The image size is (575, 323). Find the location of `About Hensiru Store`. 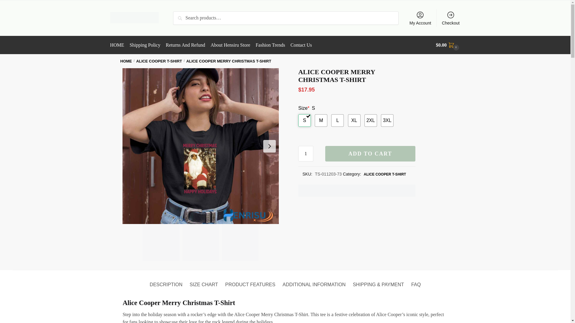

About Hensiru Store is located at coordinates (230, 45).